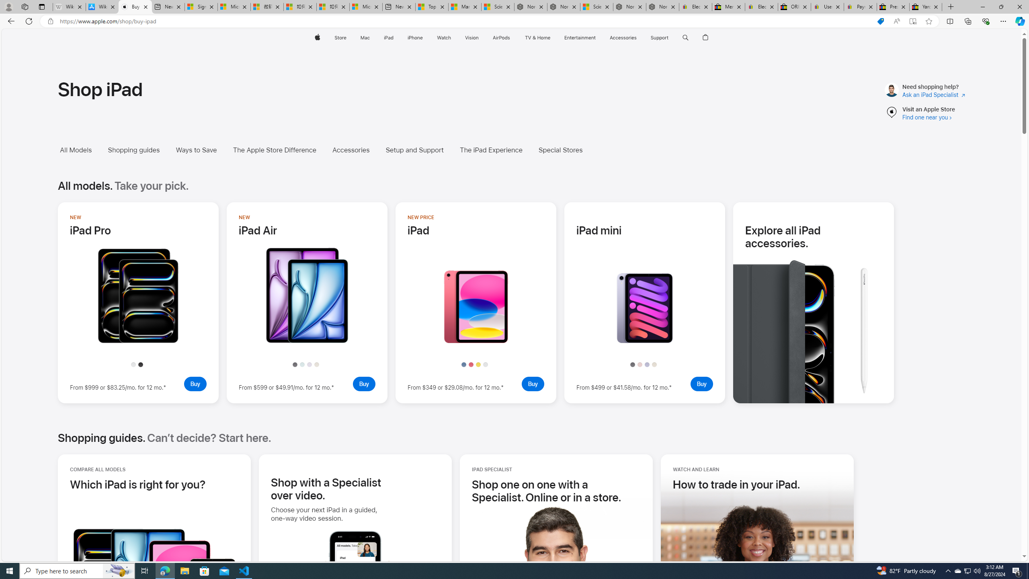 The image size is (1029, 579). What do you see at coordinates (860, 7) in the screenshot?
I see `Payments Terms of Use | eBay.com` at bounding box center [860, 7].